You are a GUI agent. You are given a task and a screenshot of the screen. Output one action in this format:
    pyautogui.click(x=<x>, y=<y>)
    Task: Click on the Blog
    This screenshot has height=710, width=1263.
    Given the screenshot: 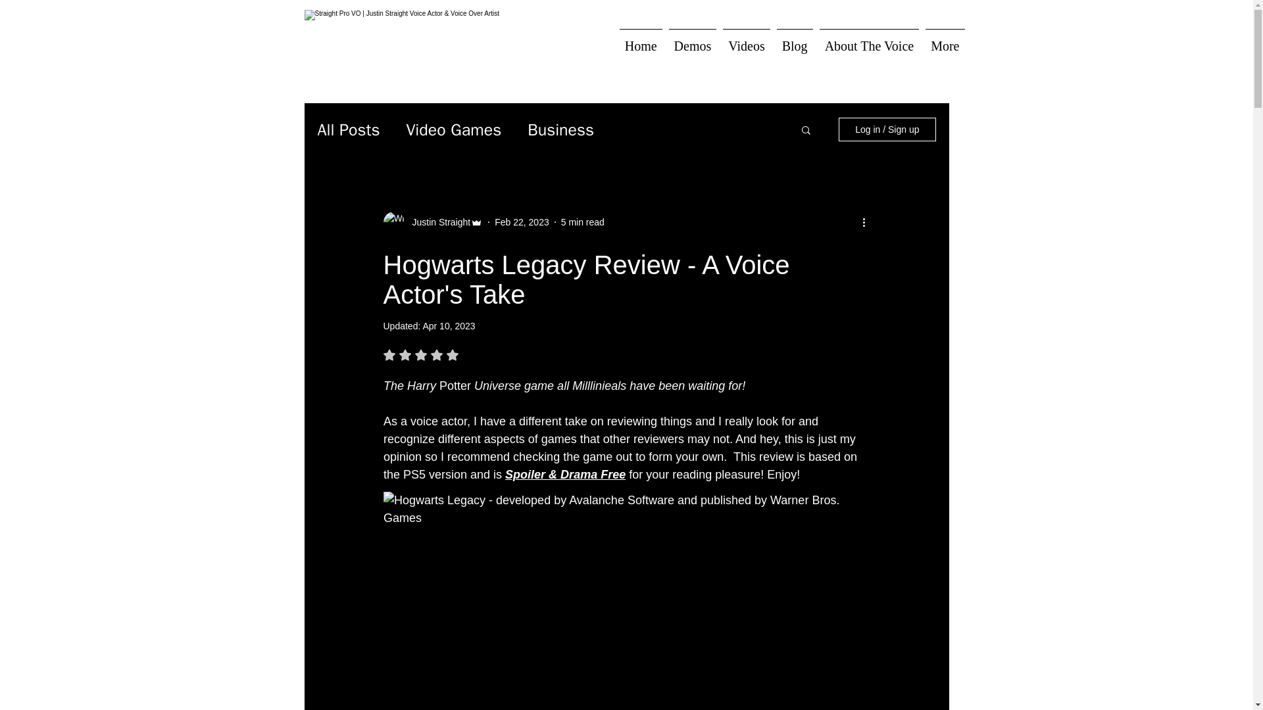 What is the action you would take?
    pyautogui.click(x=795, y=49)
    